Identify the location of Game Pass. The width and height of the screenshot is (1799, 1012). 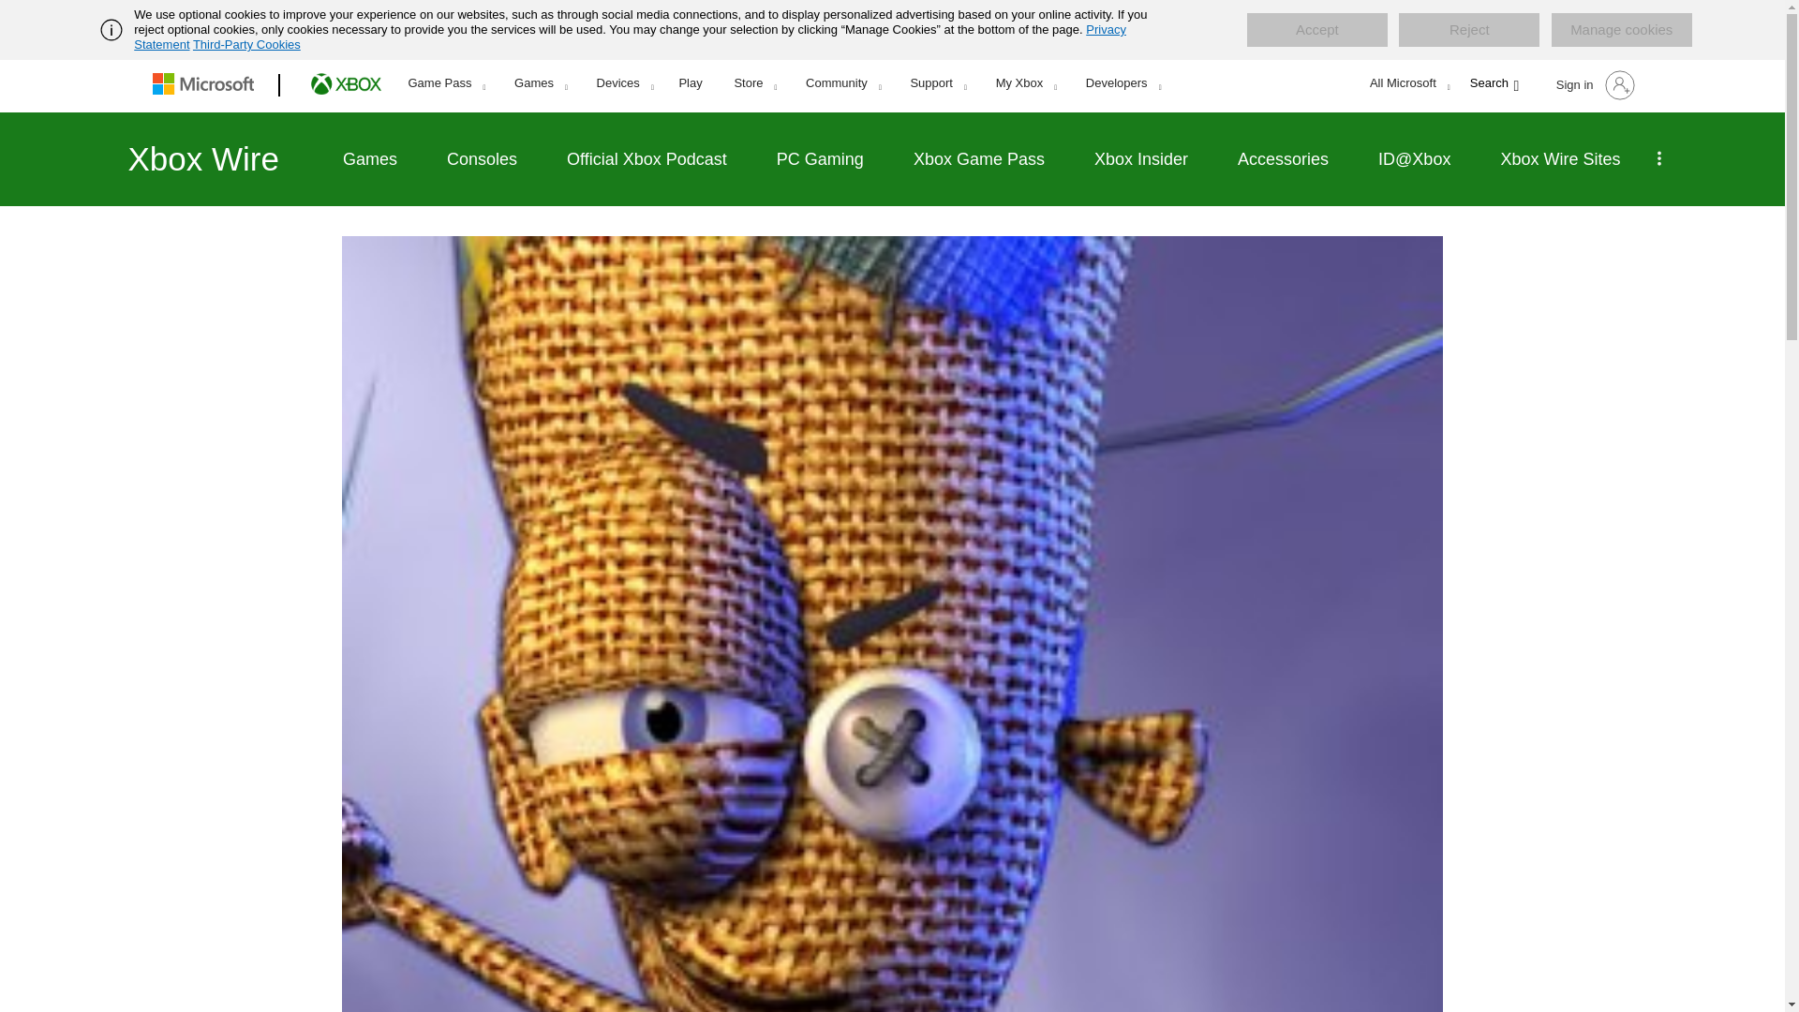
(446, 83).